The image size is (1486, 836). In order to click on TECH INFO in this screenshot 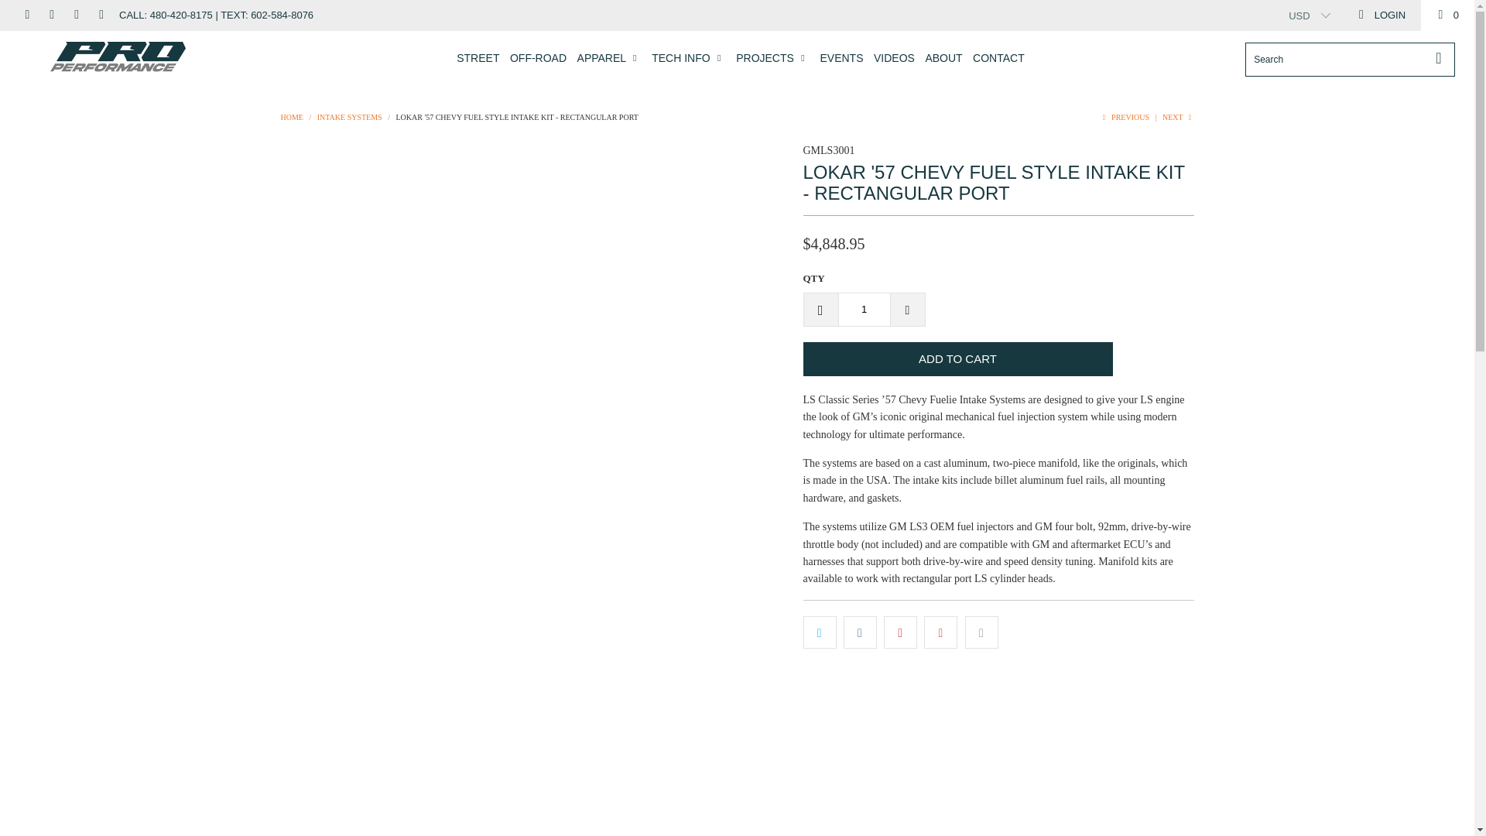, I will do `click(689, 58)`.